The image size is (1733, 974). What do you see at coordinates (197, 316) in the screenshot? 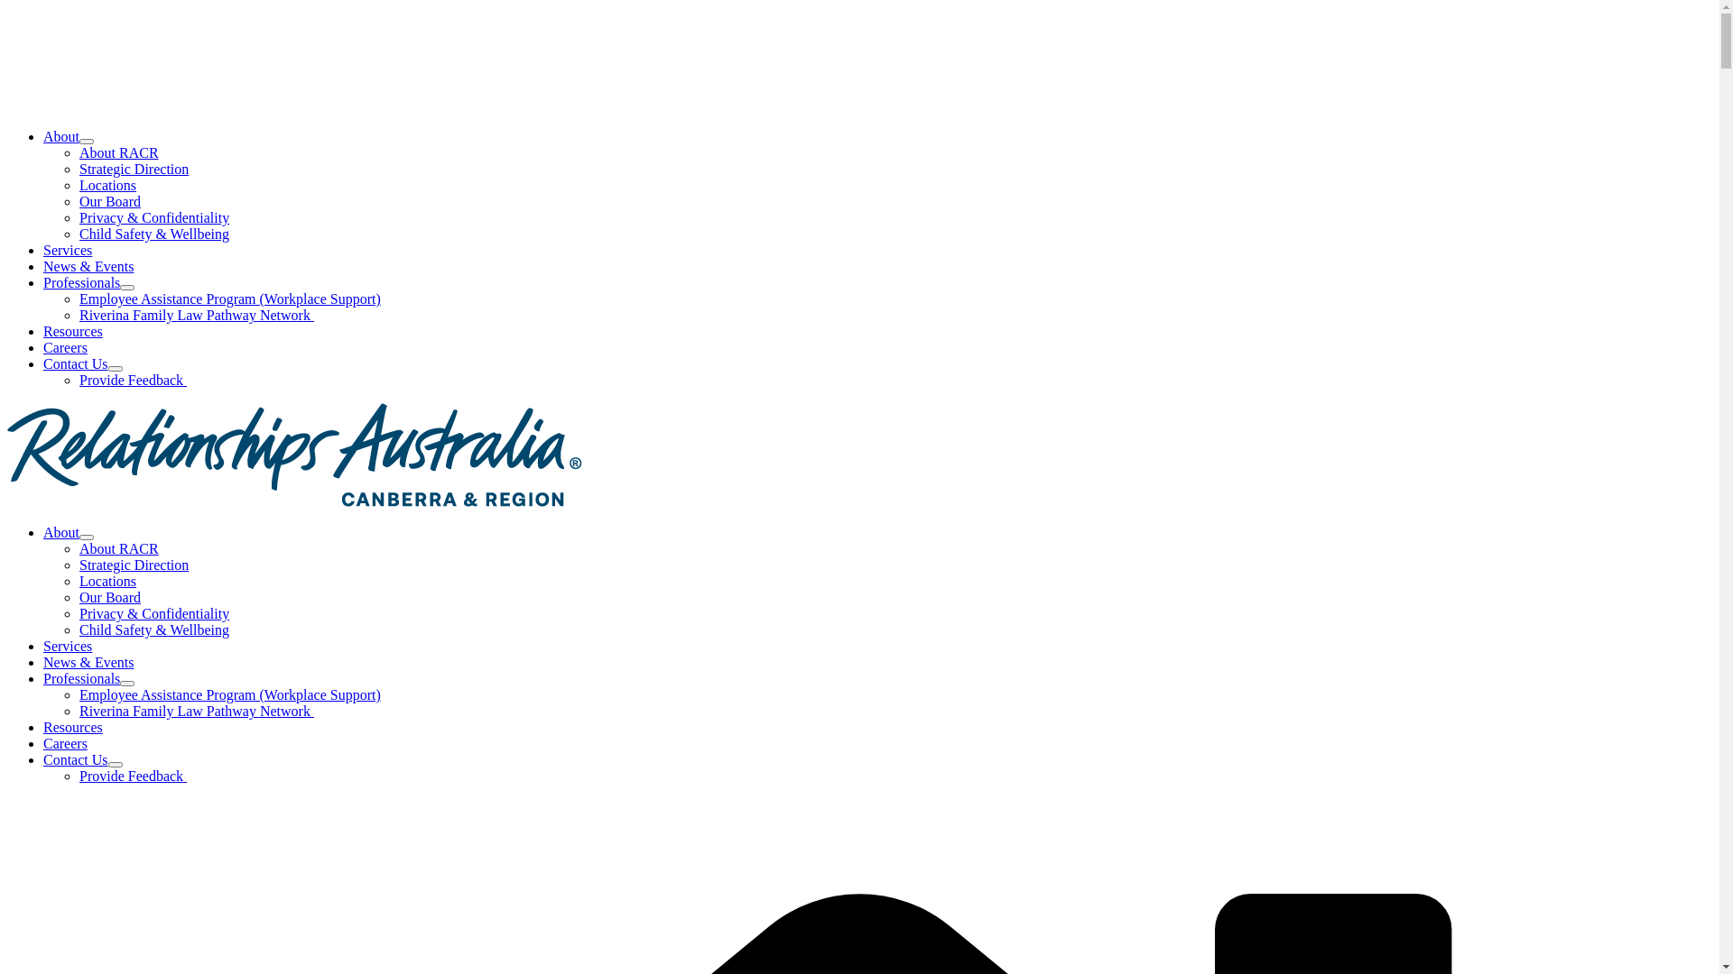
I see `Riverina Family Law Pathway Network ` at bounding box center [197, 316].